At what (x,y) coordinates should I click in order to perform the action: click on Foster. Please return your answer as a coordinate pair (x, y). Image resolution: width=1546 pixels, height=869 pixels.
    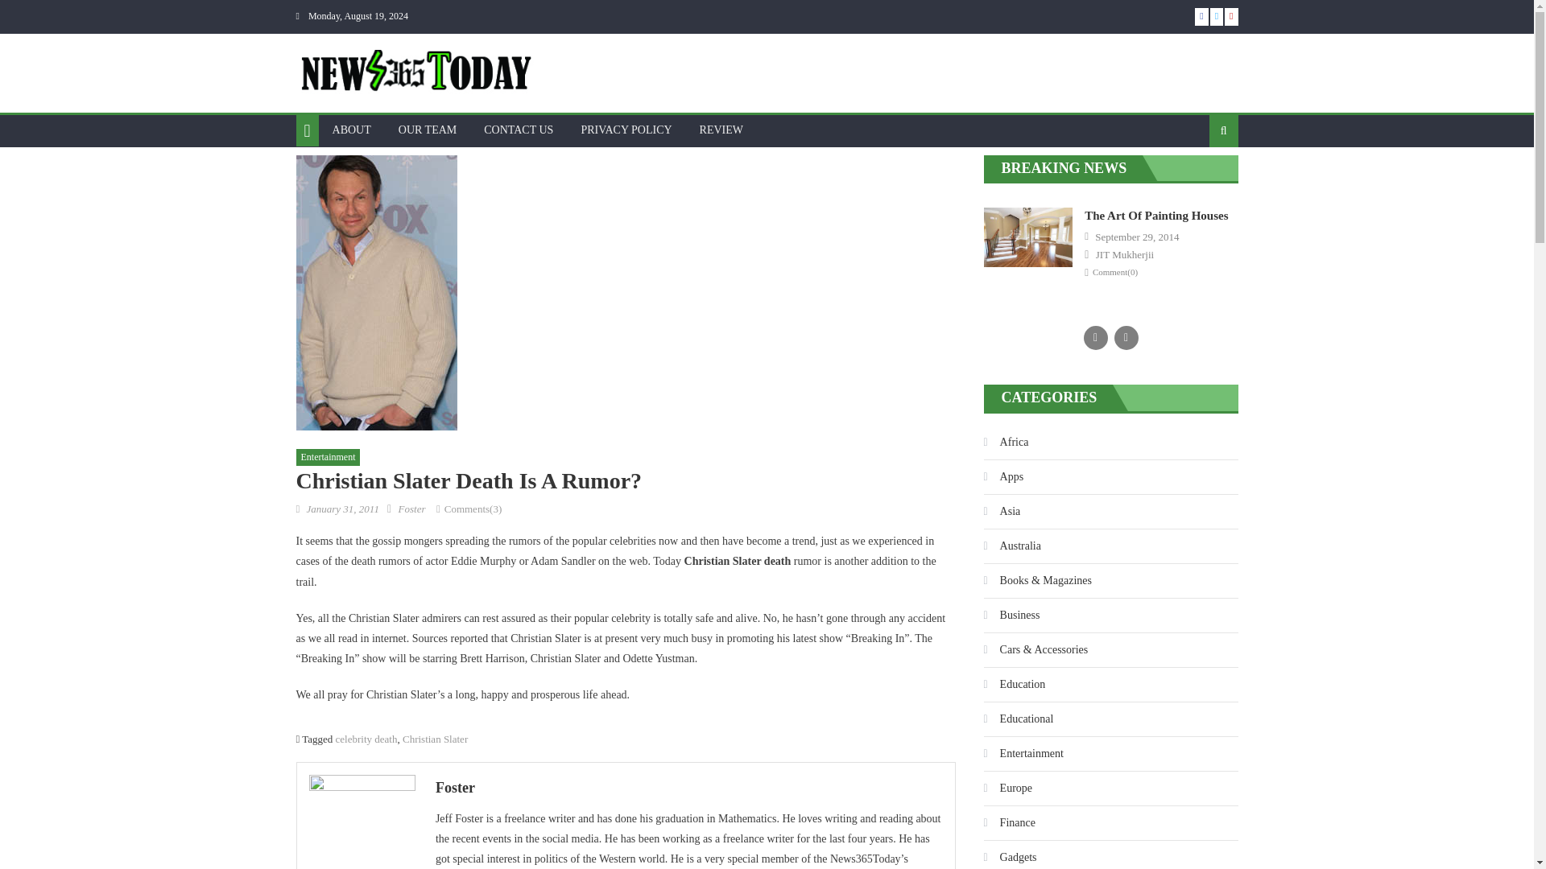
    Looking at the image, I should click on (689, 787).